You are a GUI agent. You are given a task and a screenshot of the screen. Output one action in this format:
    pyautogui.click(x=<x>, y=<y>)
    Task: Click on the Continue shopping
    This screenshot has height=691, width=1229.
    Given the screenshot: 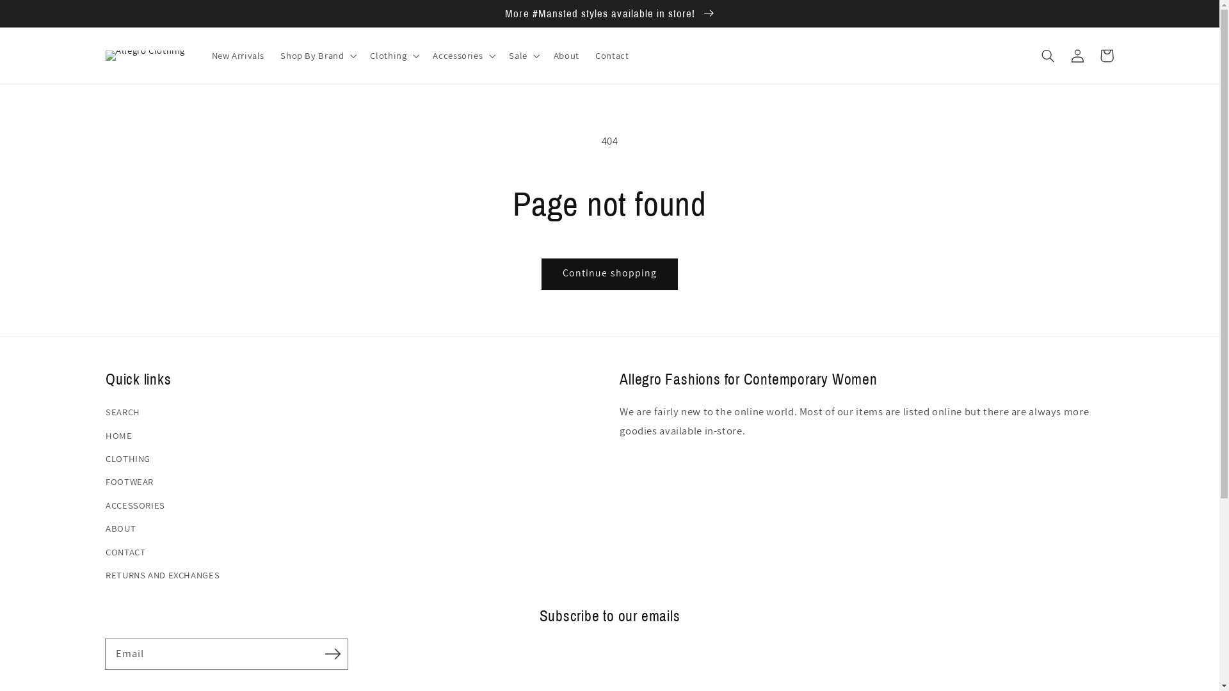 What is the action you would take?
    pyautogui.click(x=610, y=274)
    